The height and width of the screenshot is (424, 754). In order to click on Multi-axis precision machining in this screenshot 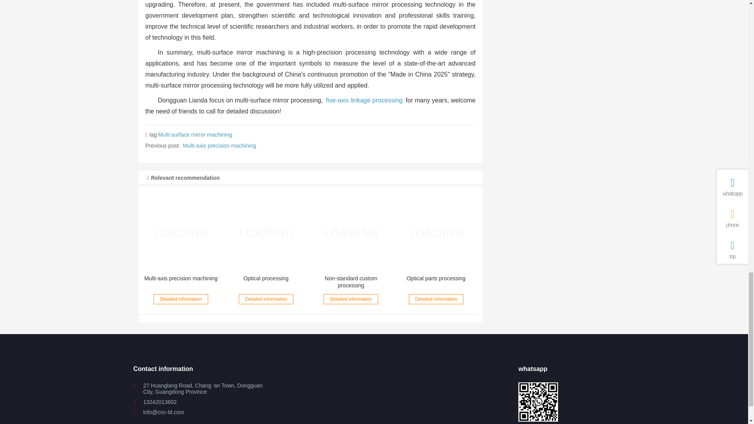, I will do `click(181, 232)`.